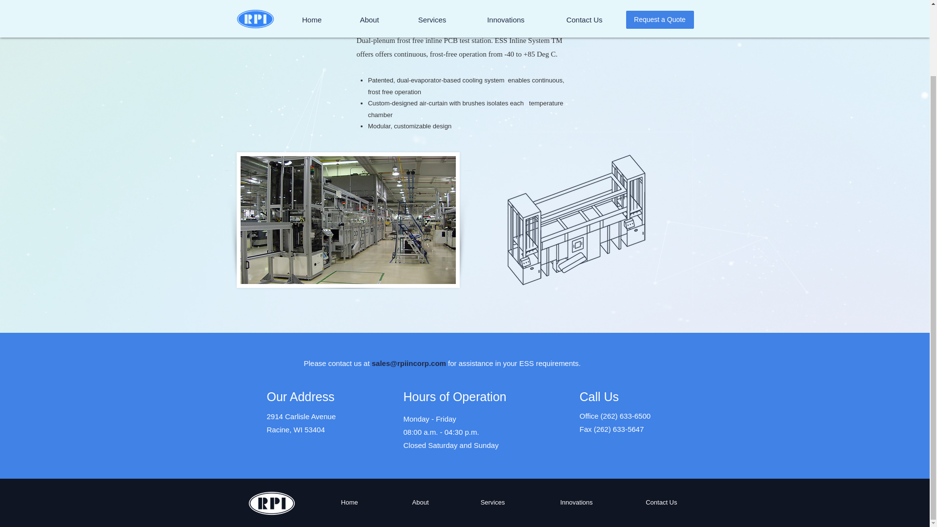  I want to click on About, so click(400, 502).